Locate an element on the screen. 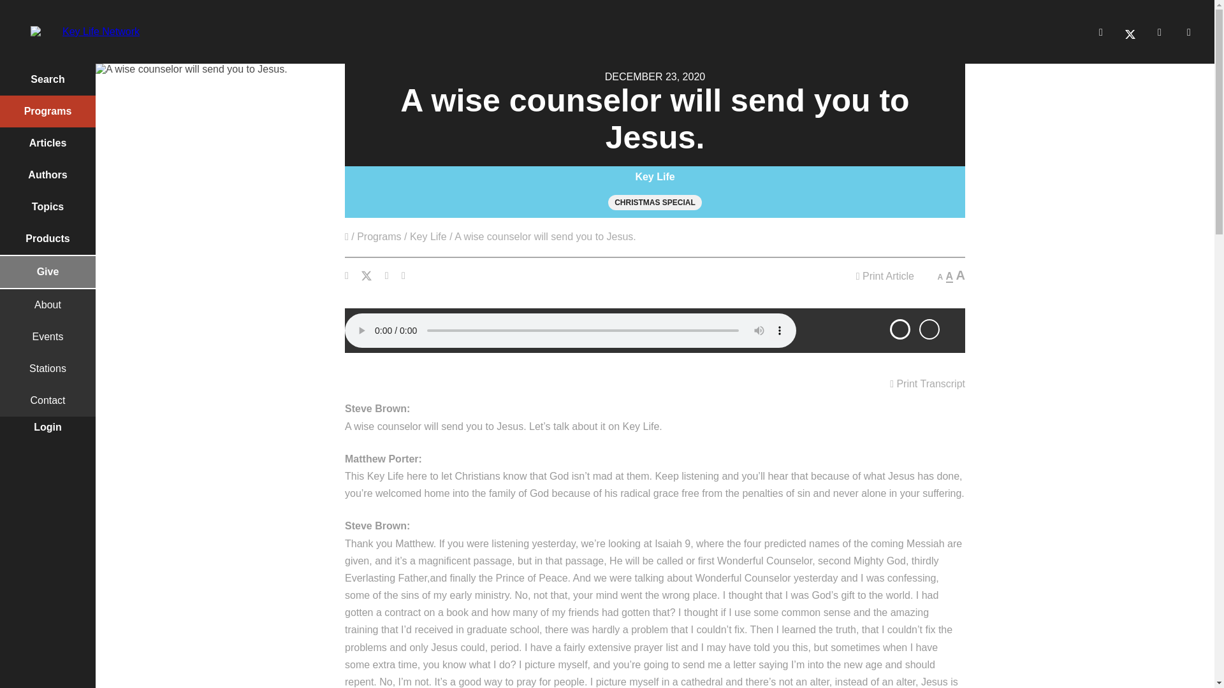 This screenshot has width=1224, height=688. Give is located at coordinates (47, 271).